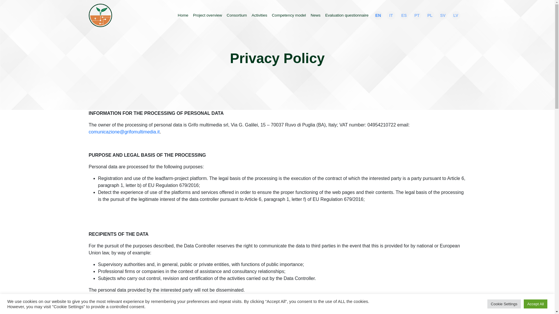 This screenshot has height=314, width=559. I want to click on Evaluation questionnaire, so click(347, 15).